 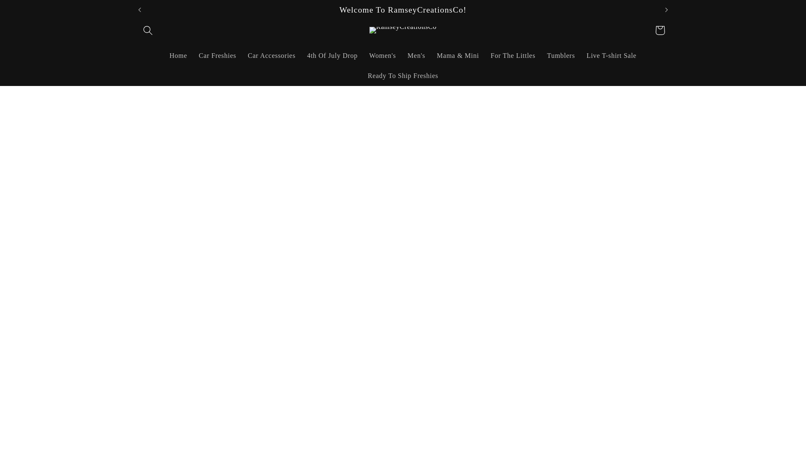 What do you see at coordinates (560, 56) in the screenshot?
I see `Tumblers` at bounding box center [560, 56].